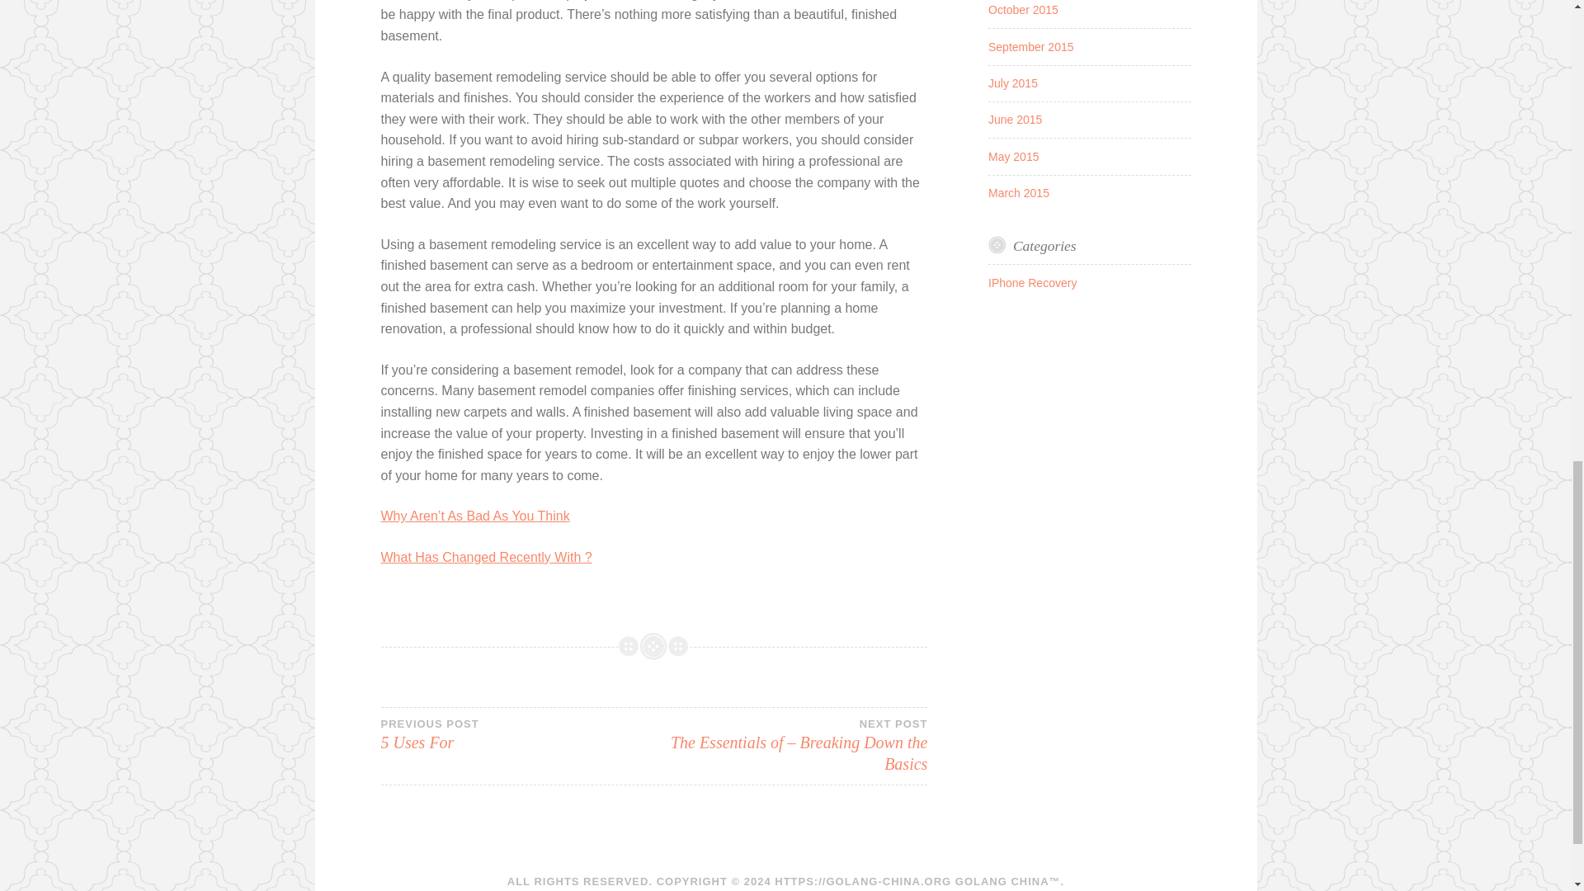  I want to click on May 2015, so click(1031, 46).